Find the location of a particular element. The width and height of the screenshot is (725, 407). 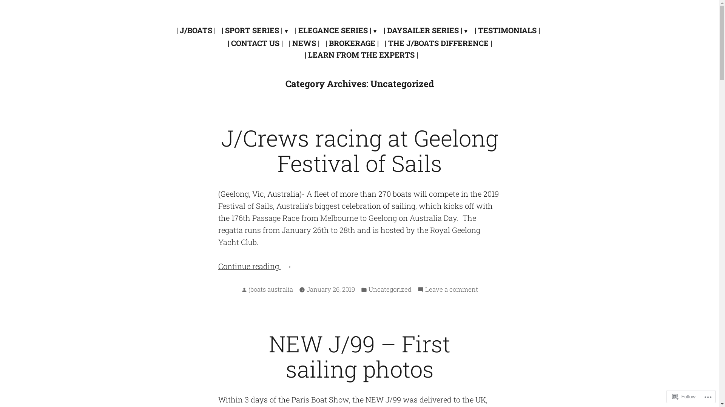

January 26, 2019 is located at coordinates (331, 289).